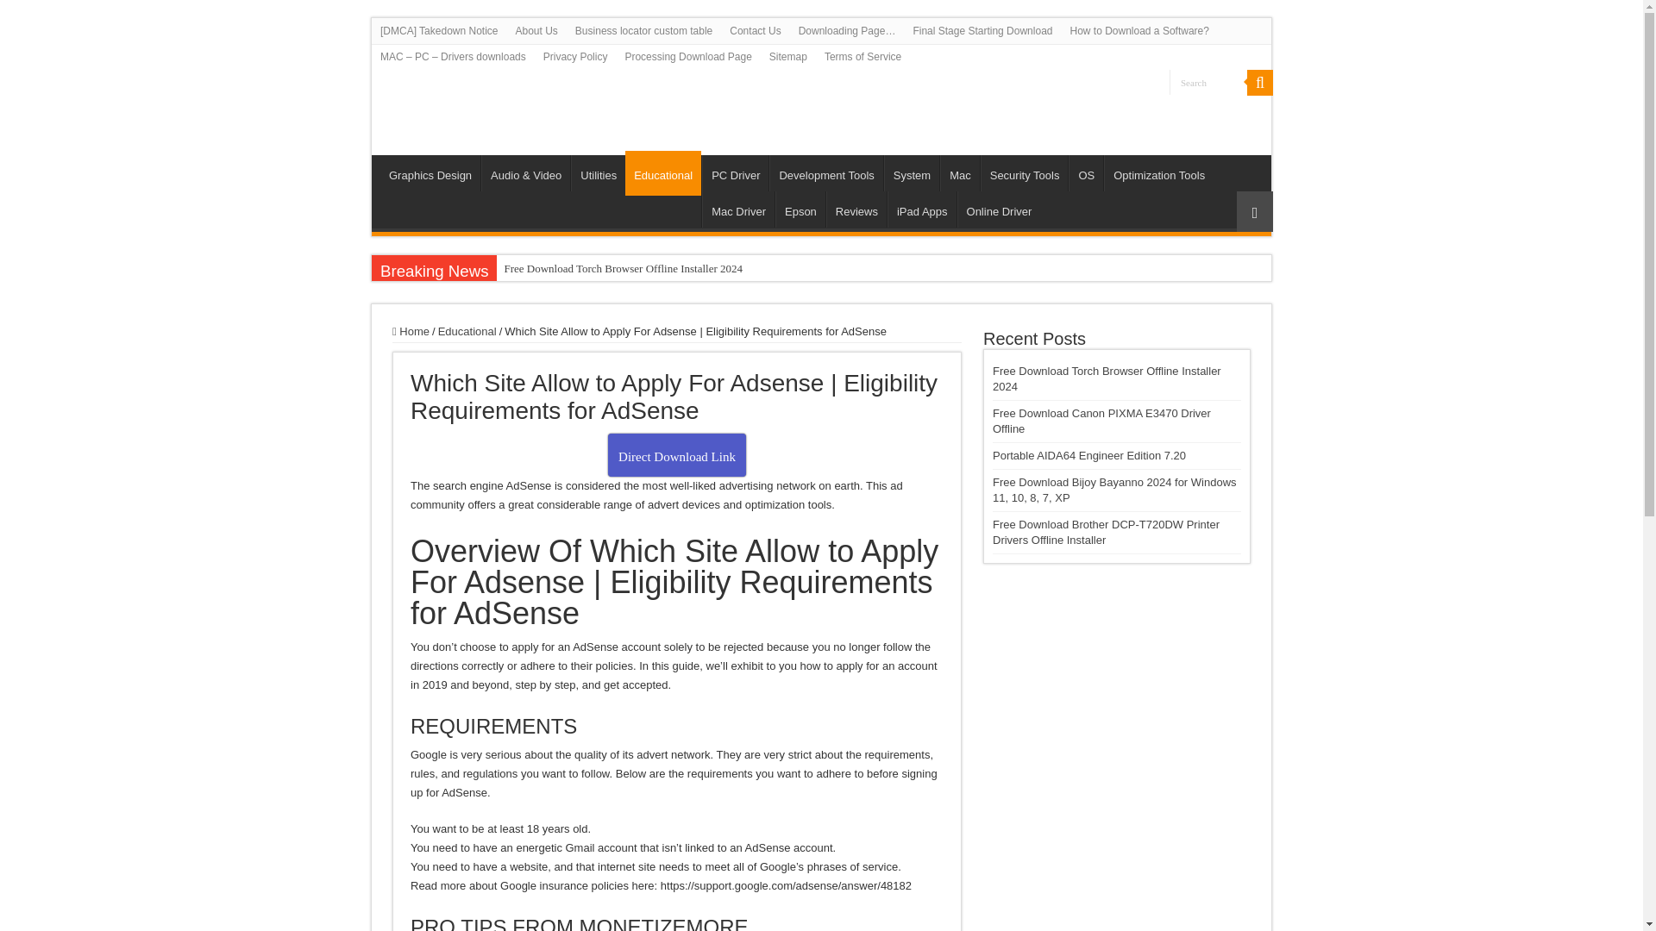  Describe the element at coordinates (800, 209) in the screenshot. I see `Epson` at that location.